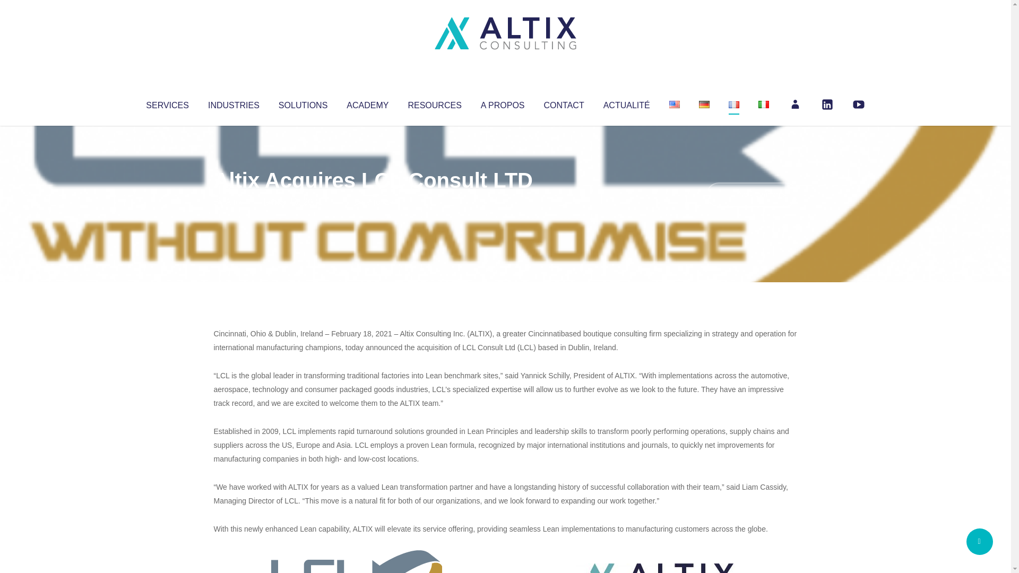  Describe the element at coordinates (167, 103) in the screenshot. I see `SERVICES` at that location.